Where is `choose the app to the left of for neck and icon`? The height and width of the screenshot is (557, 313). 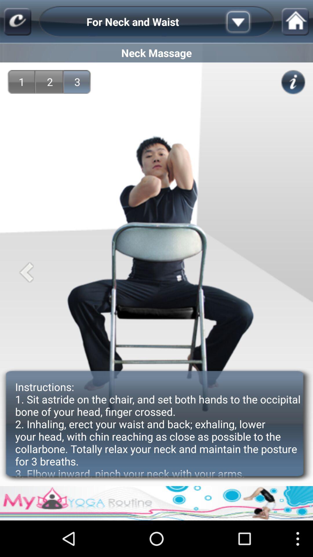
choose the app to the left of for neck and icon is located at coordinates (17, 21).